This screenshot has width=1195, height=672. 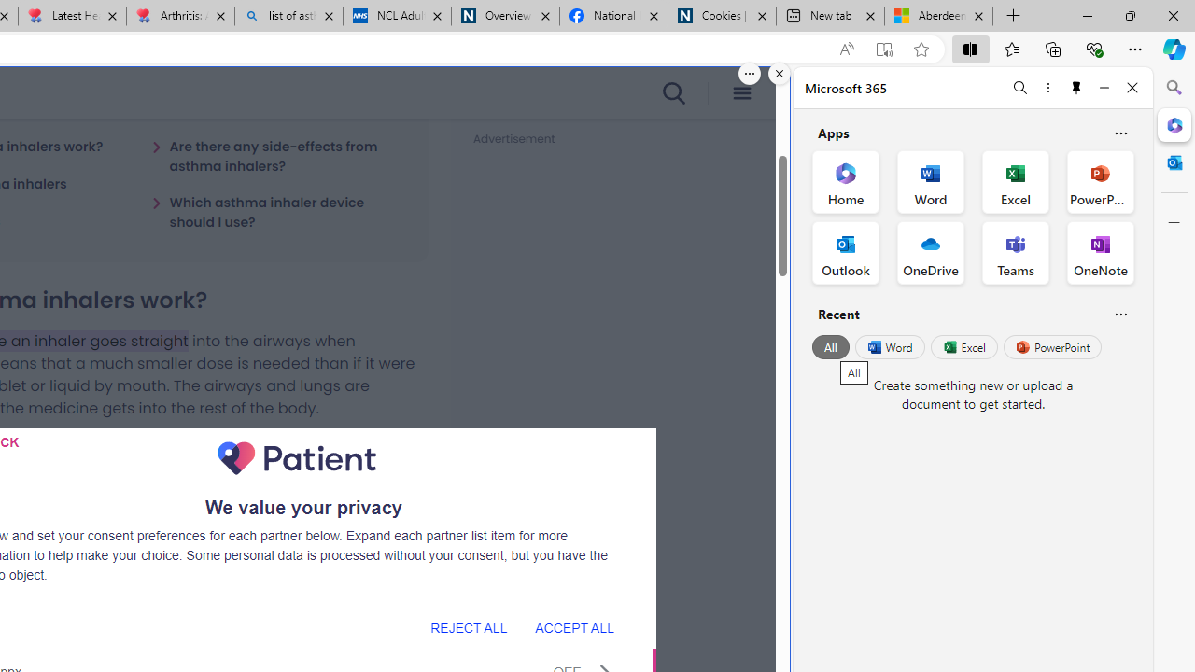 I want to click on Excel, so click(x=963, y=347).